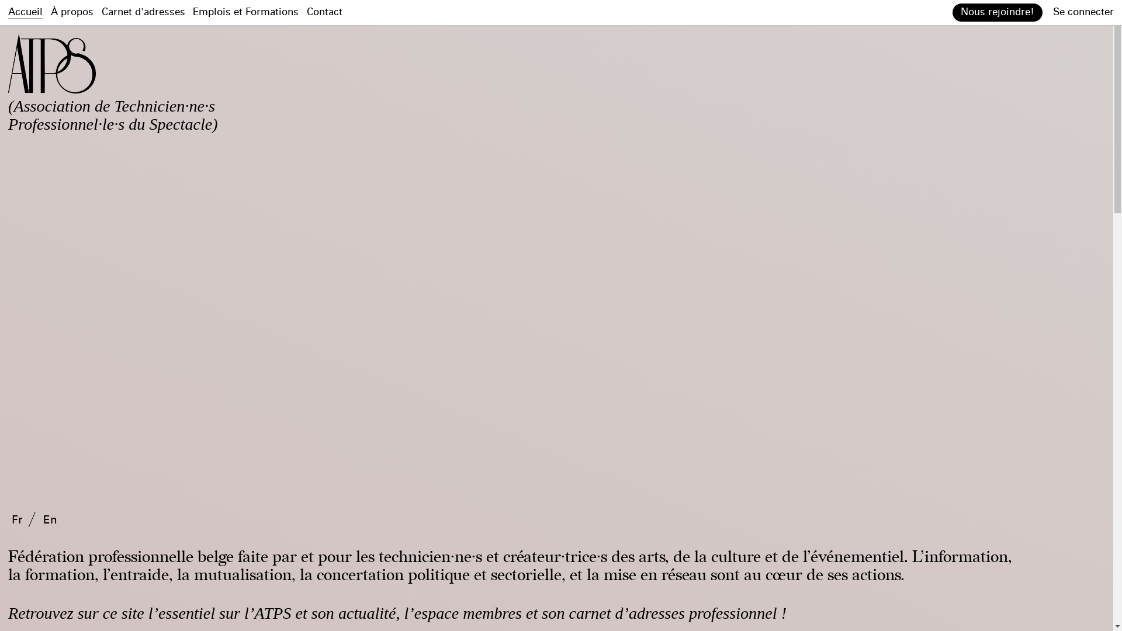 This screenshot has width=1122, height=631. Describe the element at coordinates (17, 520) in the screenshot. I see `Fr` at that location.